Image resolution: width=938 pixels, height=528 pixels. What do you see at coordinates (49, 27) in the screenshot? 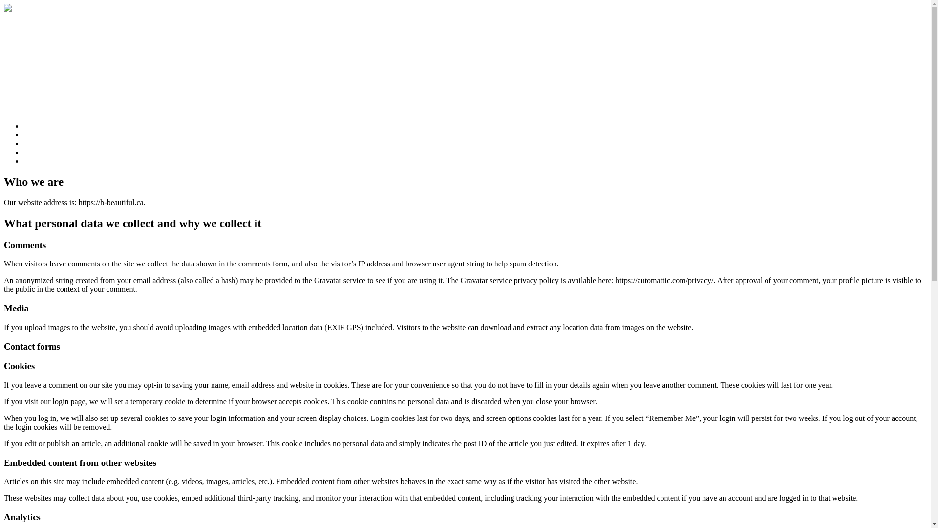
I see `Be Beautiful Aesthetics` at bounding box center [49, 27].